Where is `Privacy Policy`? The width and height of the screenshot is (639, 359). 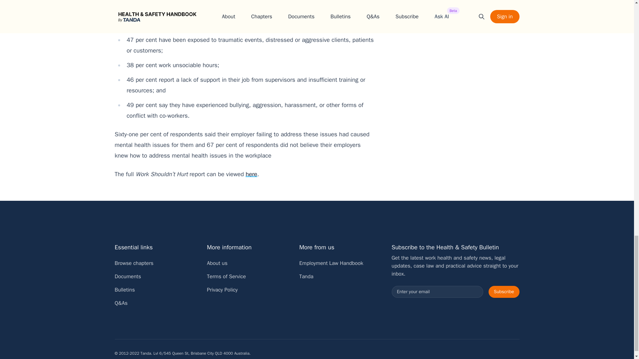
Privacy Policy is located at coordinates (222, 290).